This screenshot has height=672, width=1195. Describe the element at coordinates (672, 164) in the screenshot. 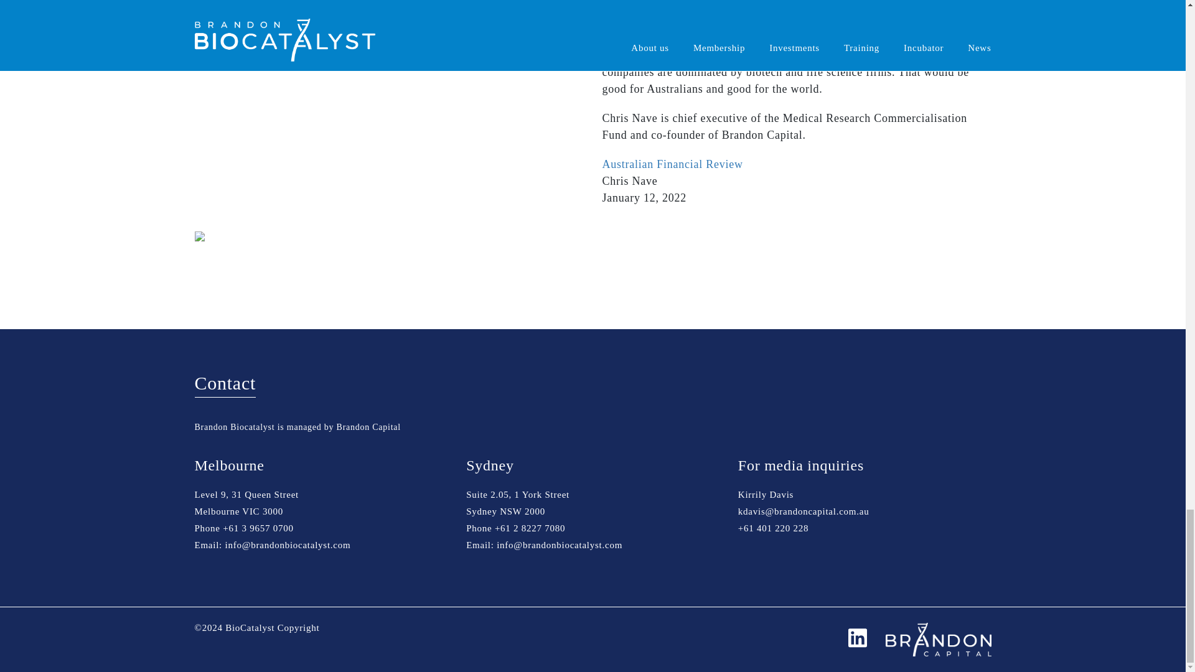

I see `Australian Financial Review` at that location.